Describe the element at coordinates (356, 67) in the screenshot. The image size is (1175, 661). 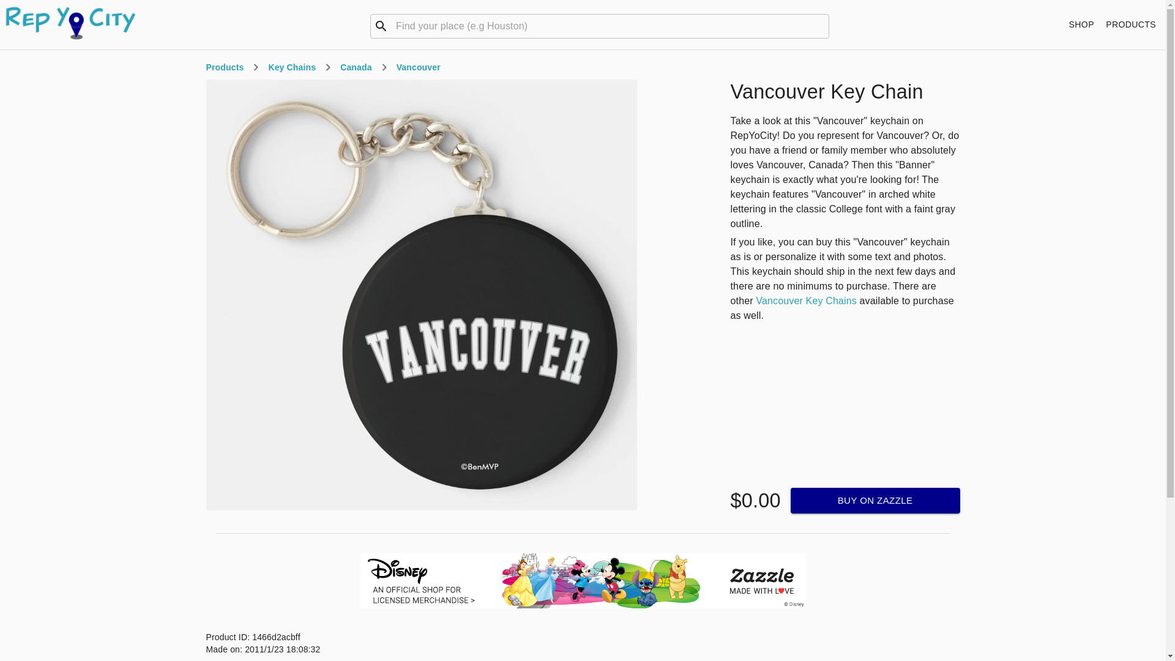
I see `Canada` at that location.